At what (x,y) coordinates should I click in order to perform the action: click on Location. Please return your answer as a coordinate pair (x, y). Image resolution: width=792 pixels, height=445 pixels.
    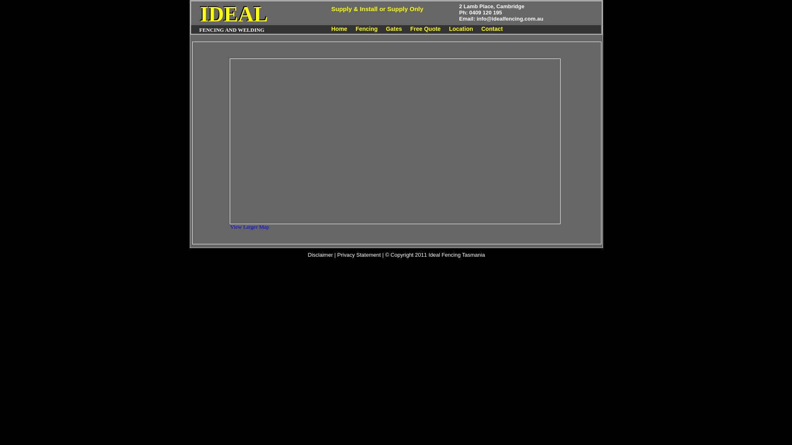
    Looking at the image, I should click on (461, 29).